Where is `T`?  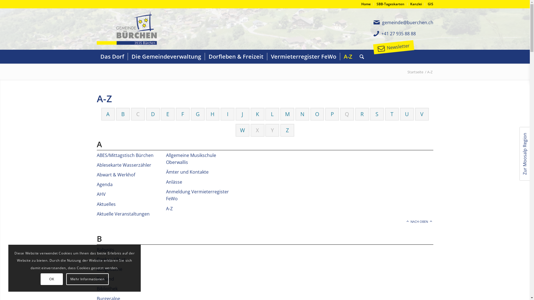
T is located at coordinates (392, 114).